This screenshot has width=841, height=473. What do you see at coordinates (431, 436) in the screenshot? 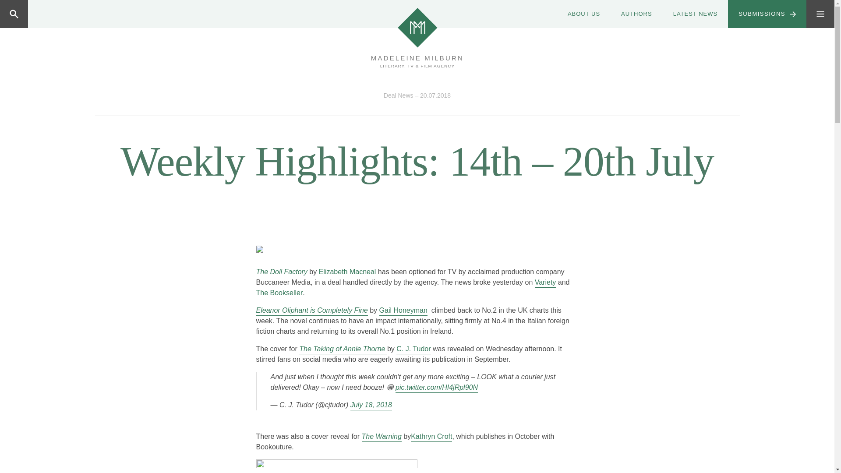
I see `Kathryn Croft` at bounding box center [431, 436].